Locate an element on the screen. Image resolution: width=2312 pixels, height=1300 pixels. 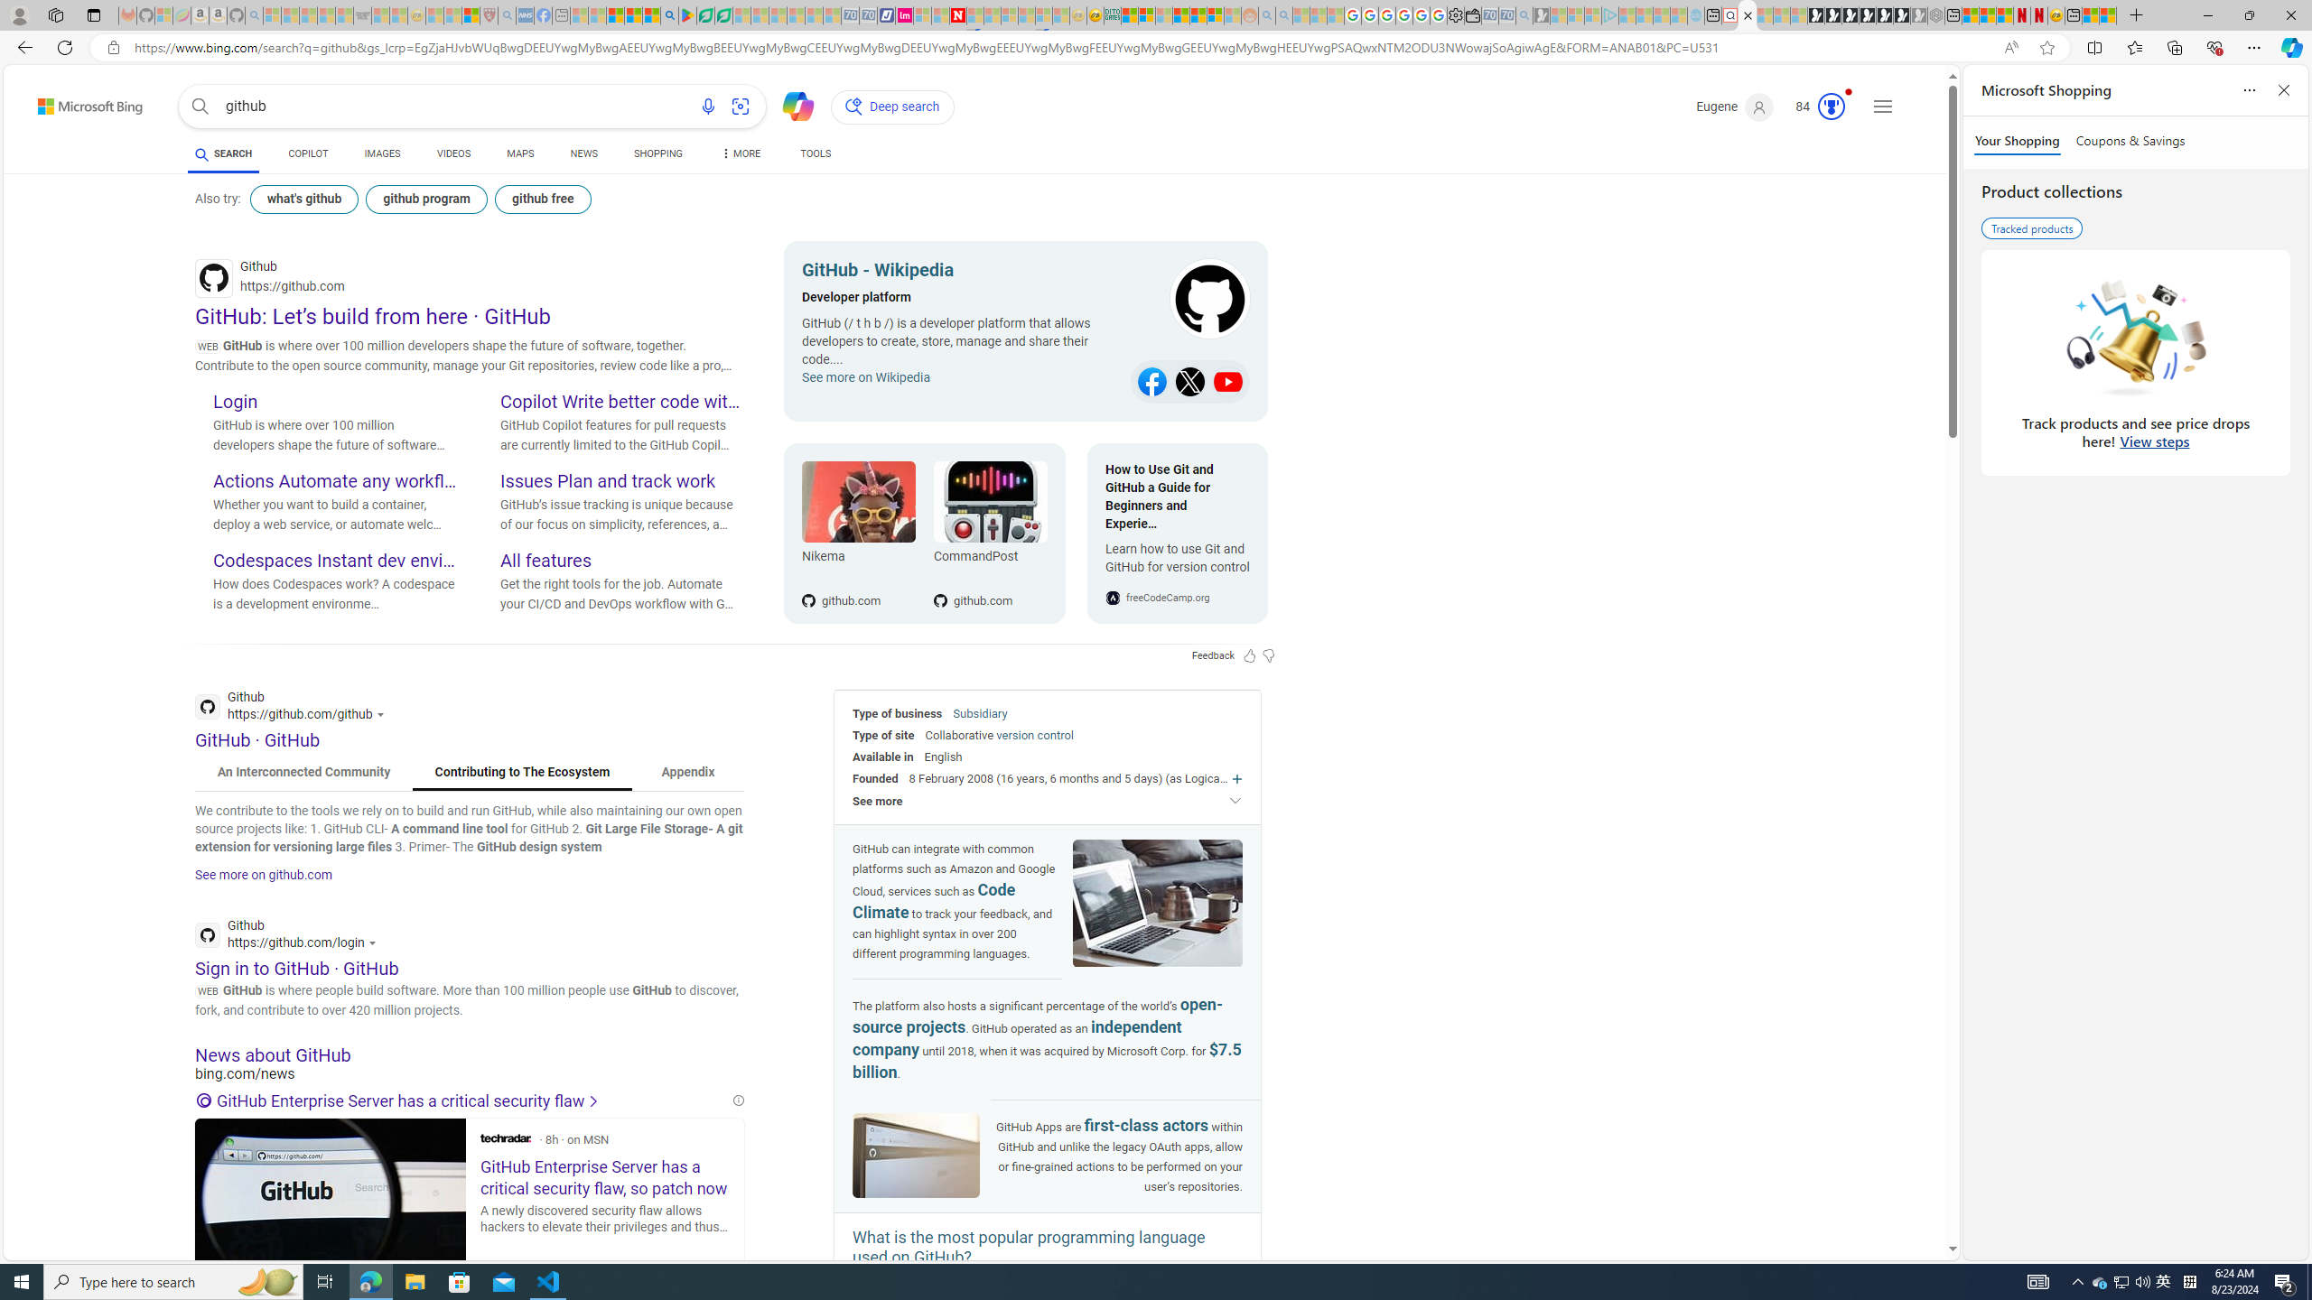
AutomationID: mfa_root is located at coordinates (1885, 1195).